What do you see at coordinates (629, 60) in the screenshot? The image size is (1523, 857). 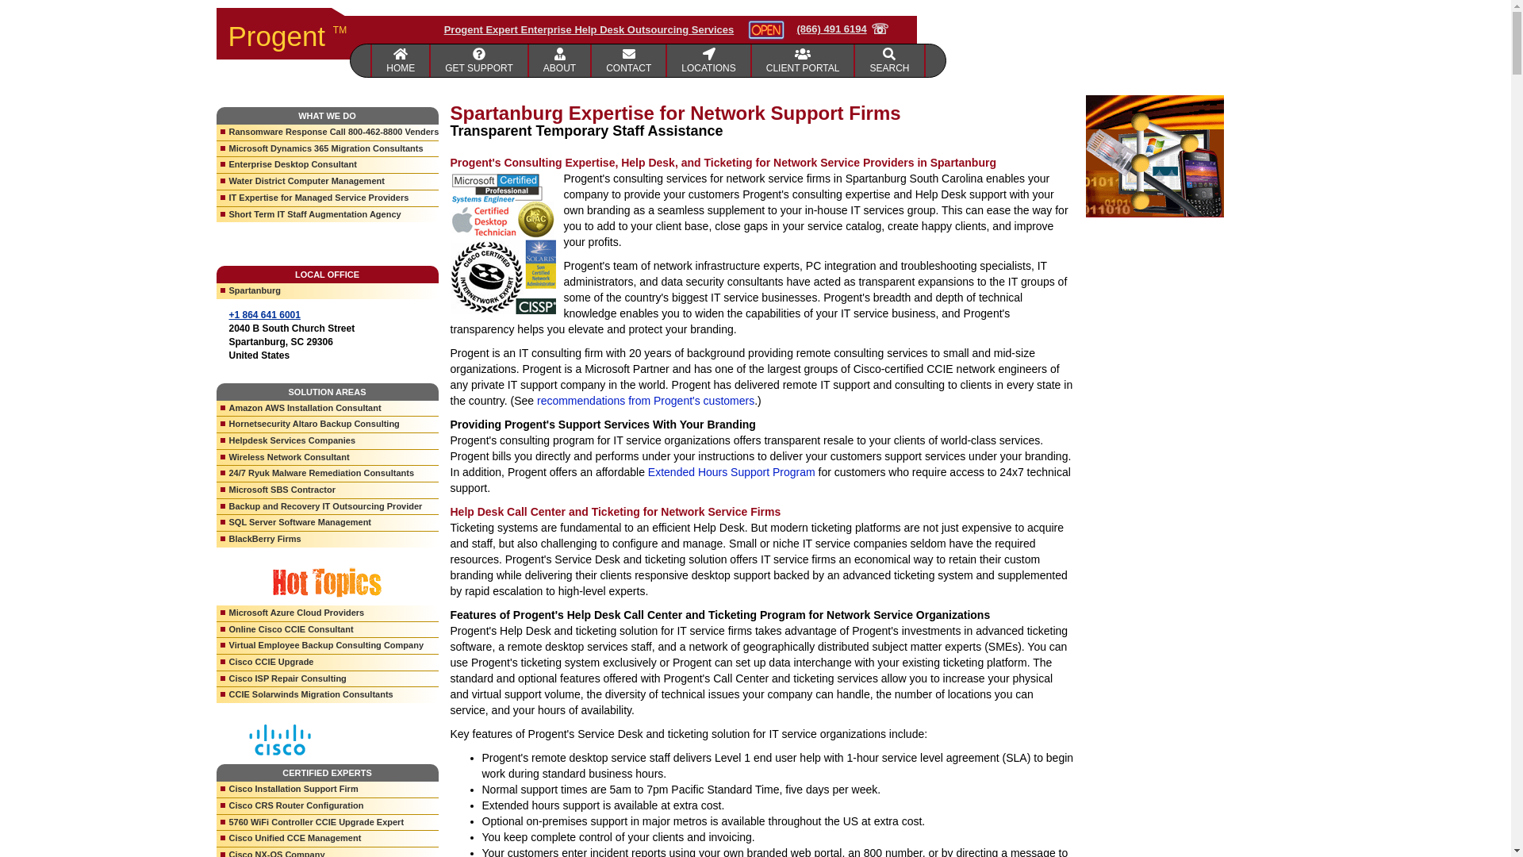 I see `Technical Support Firm Small Office` at bounding box center [629, 60].